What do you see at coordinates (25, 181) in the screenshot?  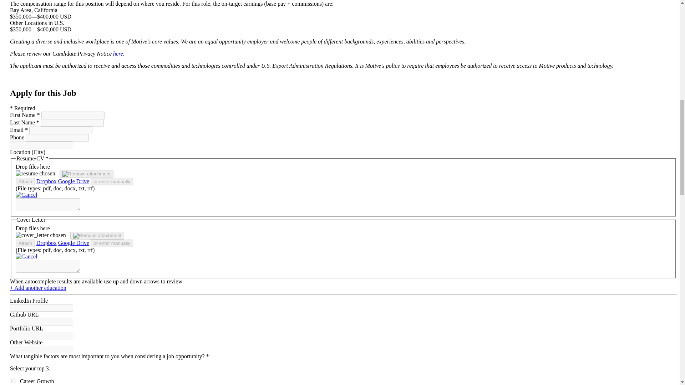 I see `Attach` at bounding box center [25, 181].